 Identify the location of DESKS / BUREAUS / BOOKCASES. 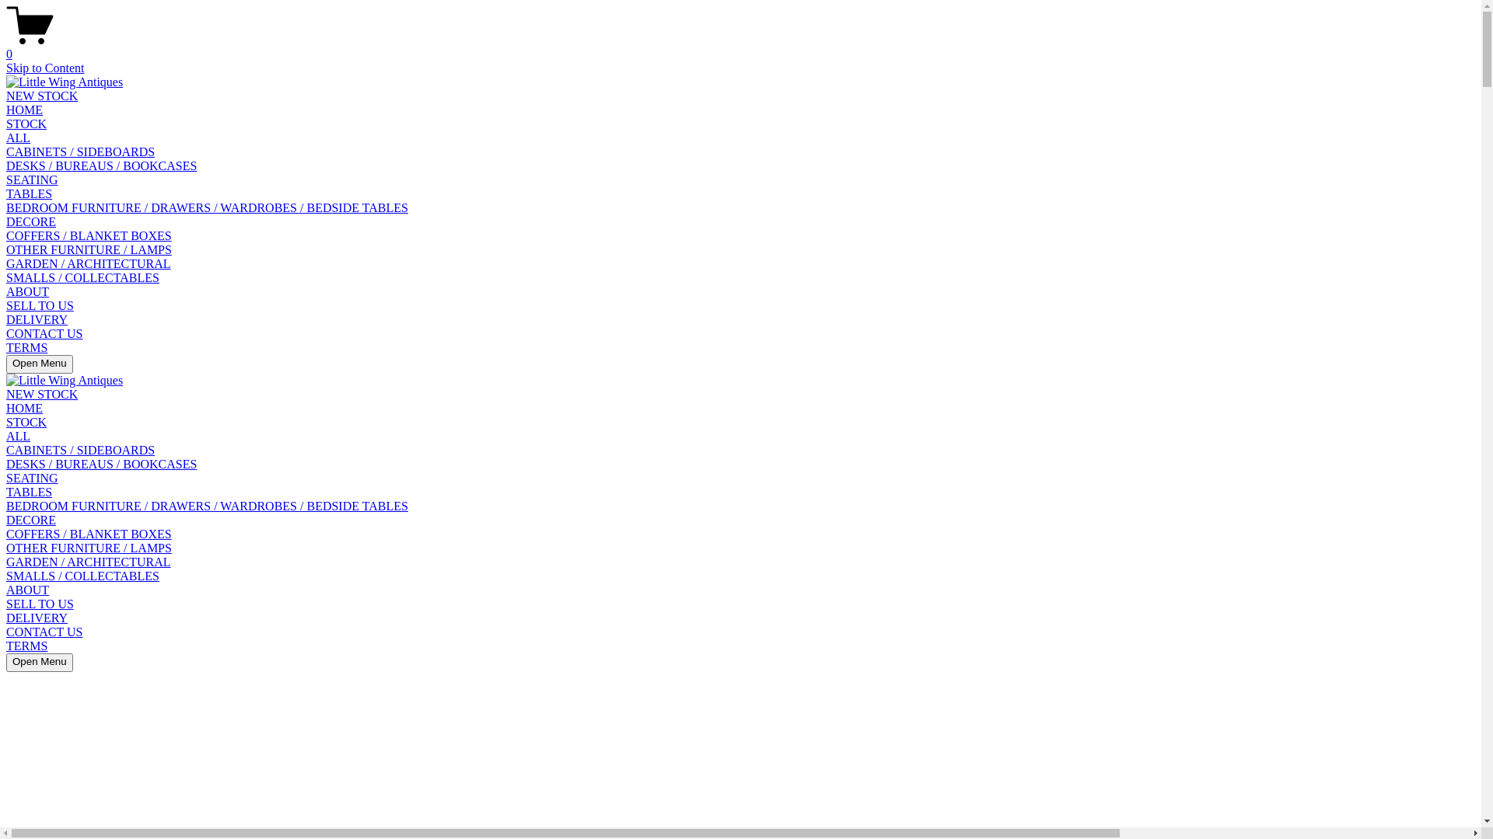
(101, 166).